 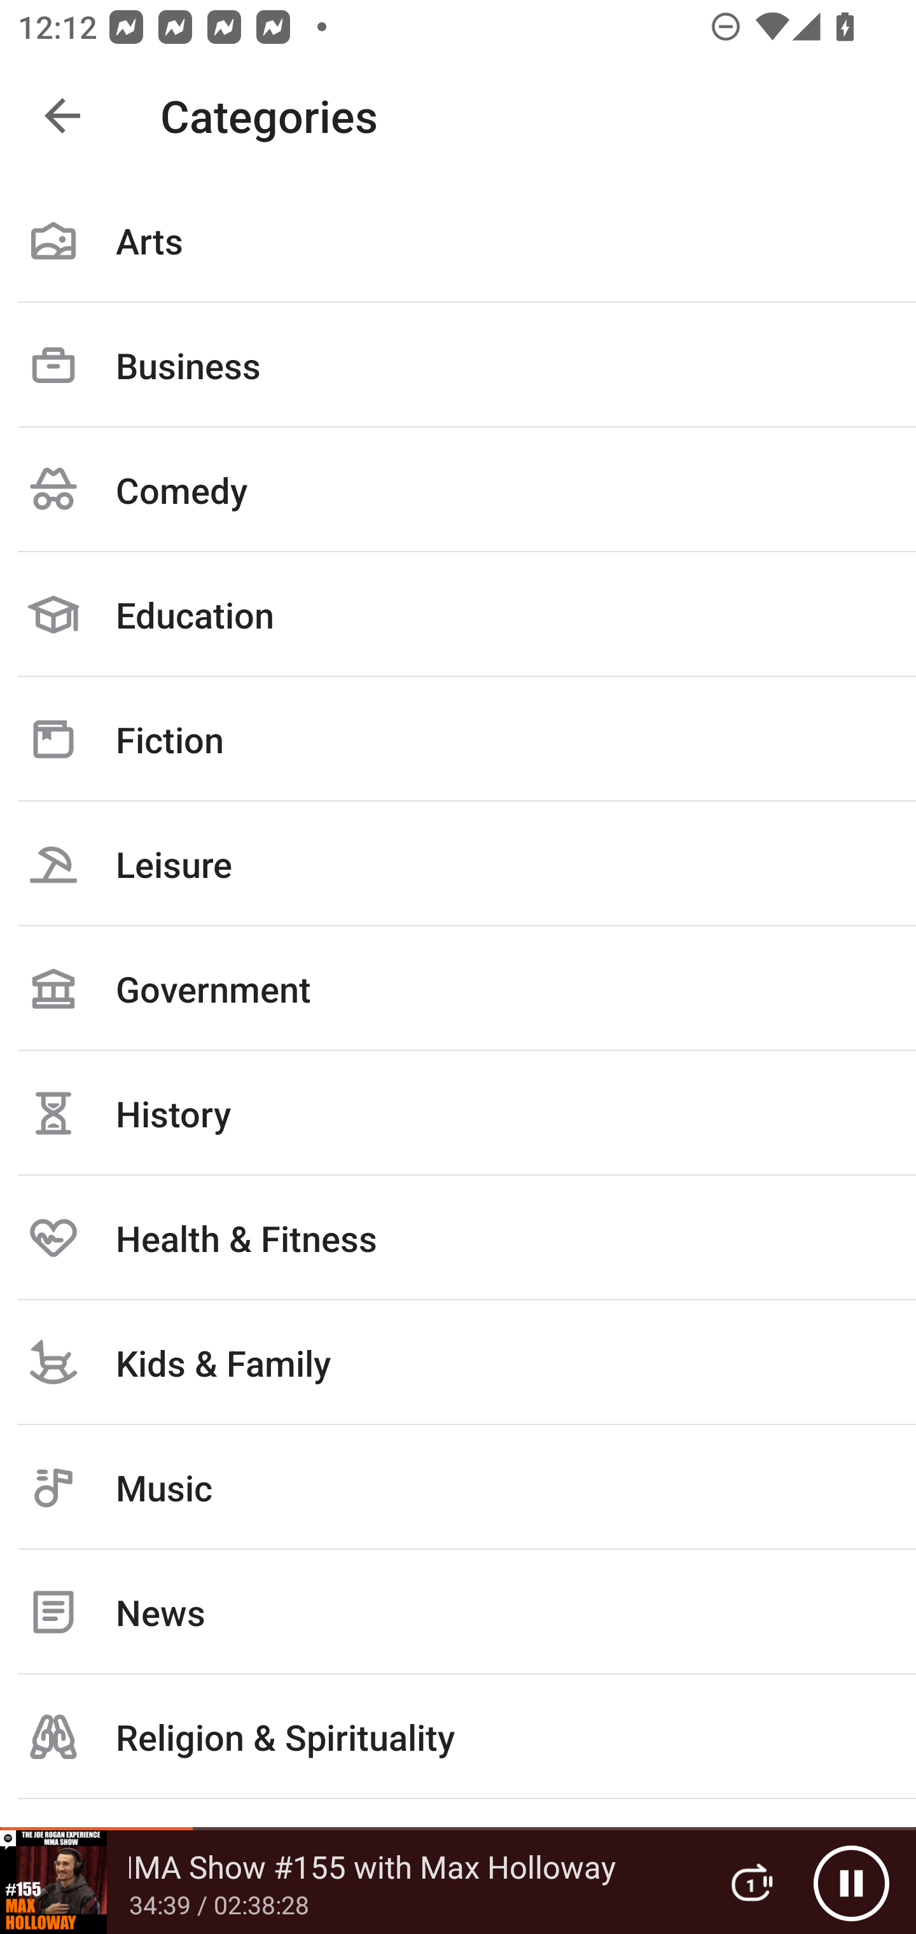 I want to click on Comedy, so click(x=458, y=490).